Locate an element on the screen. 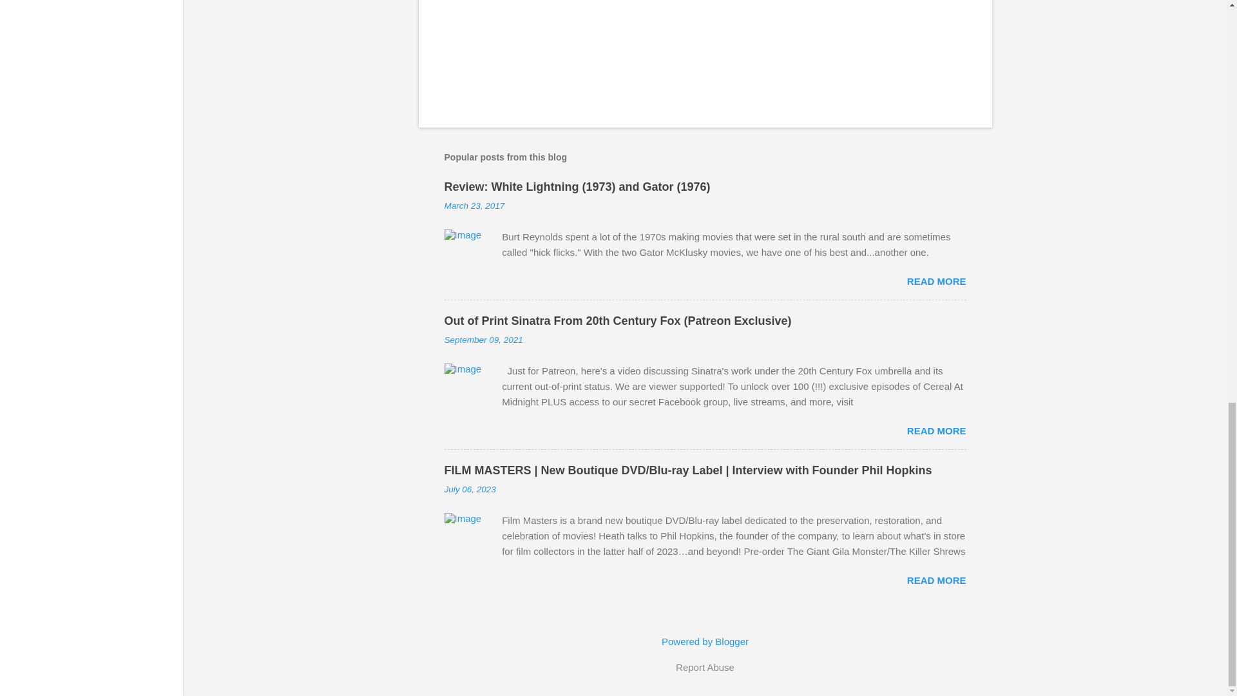  September 09, 2021 is located at coordinates (483, 339).